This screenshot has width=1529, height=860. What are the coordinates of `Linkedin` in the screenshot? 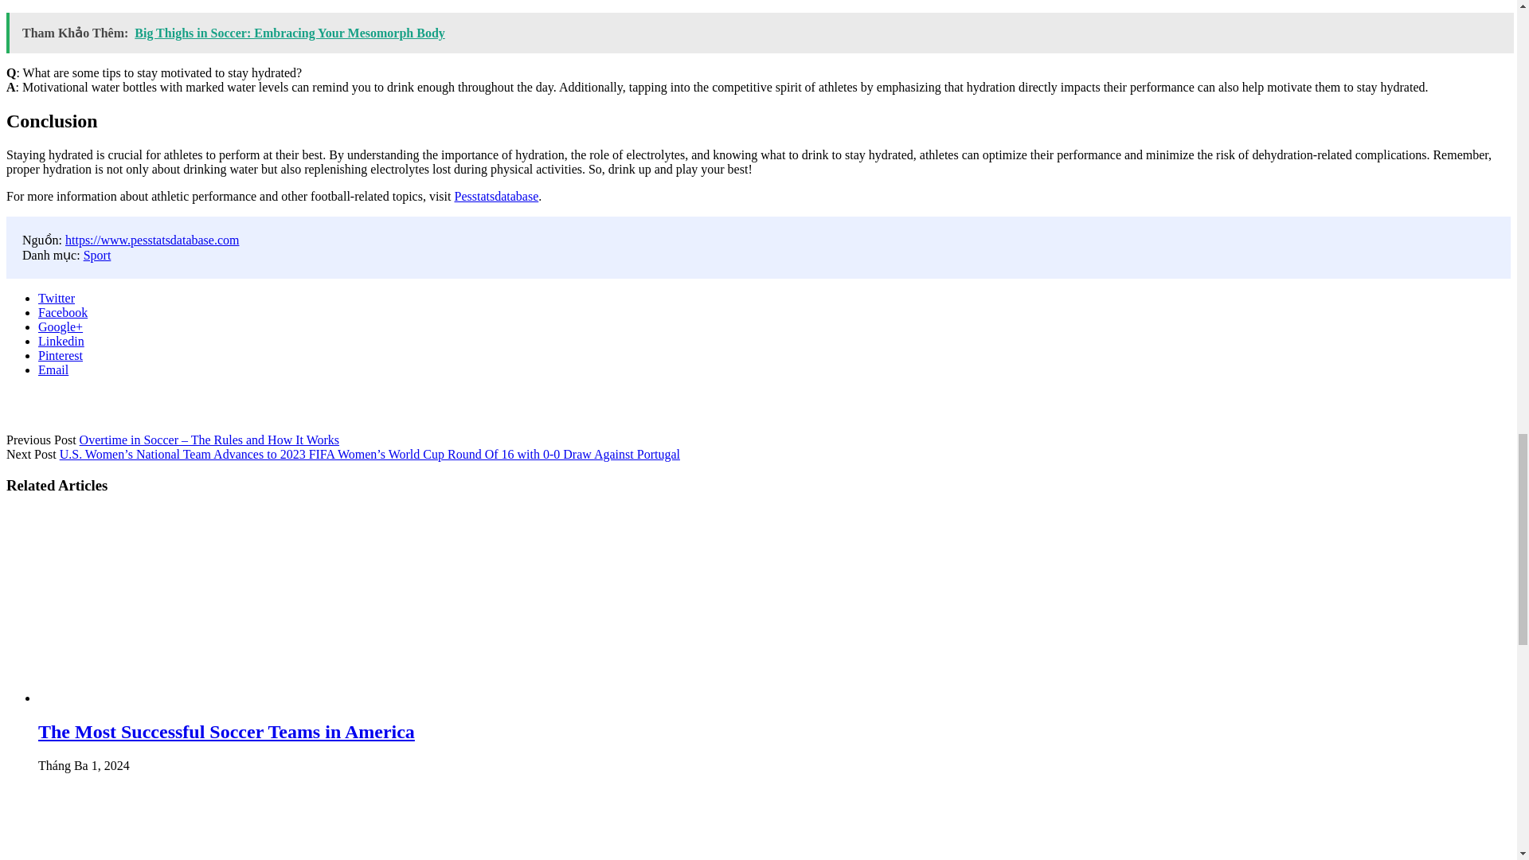 It's located at (61, 341).